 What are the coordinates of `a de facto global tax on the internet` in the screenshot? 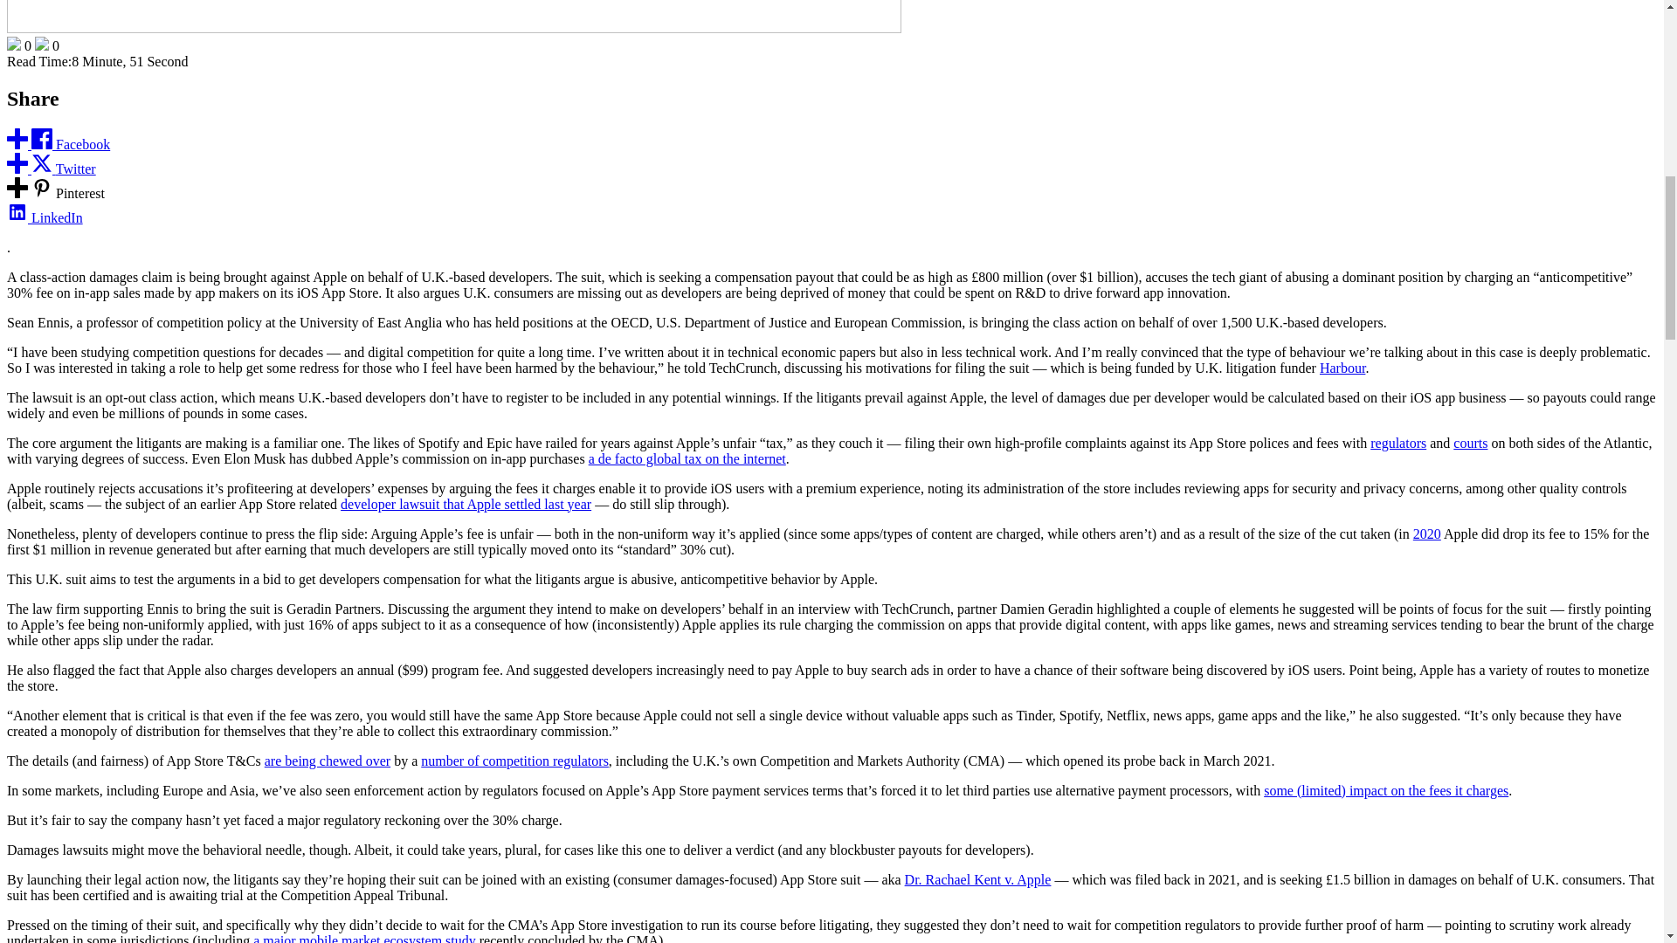 It's located at (687, 458).